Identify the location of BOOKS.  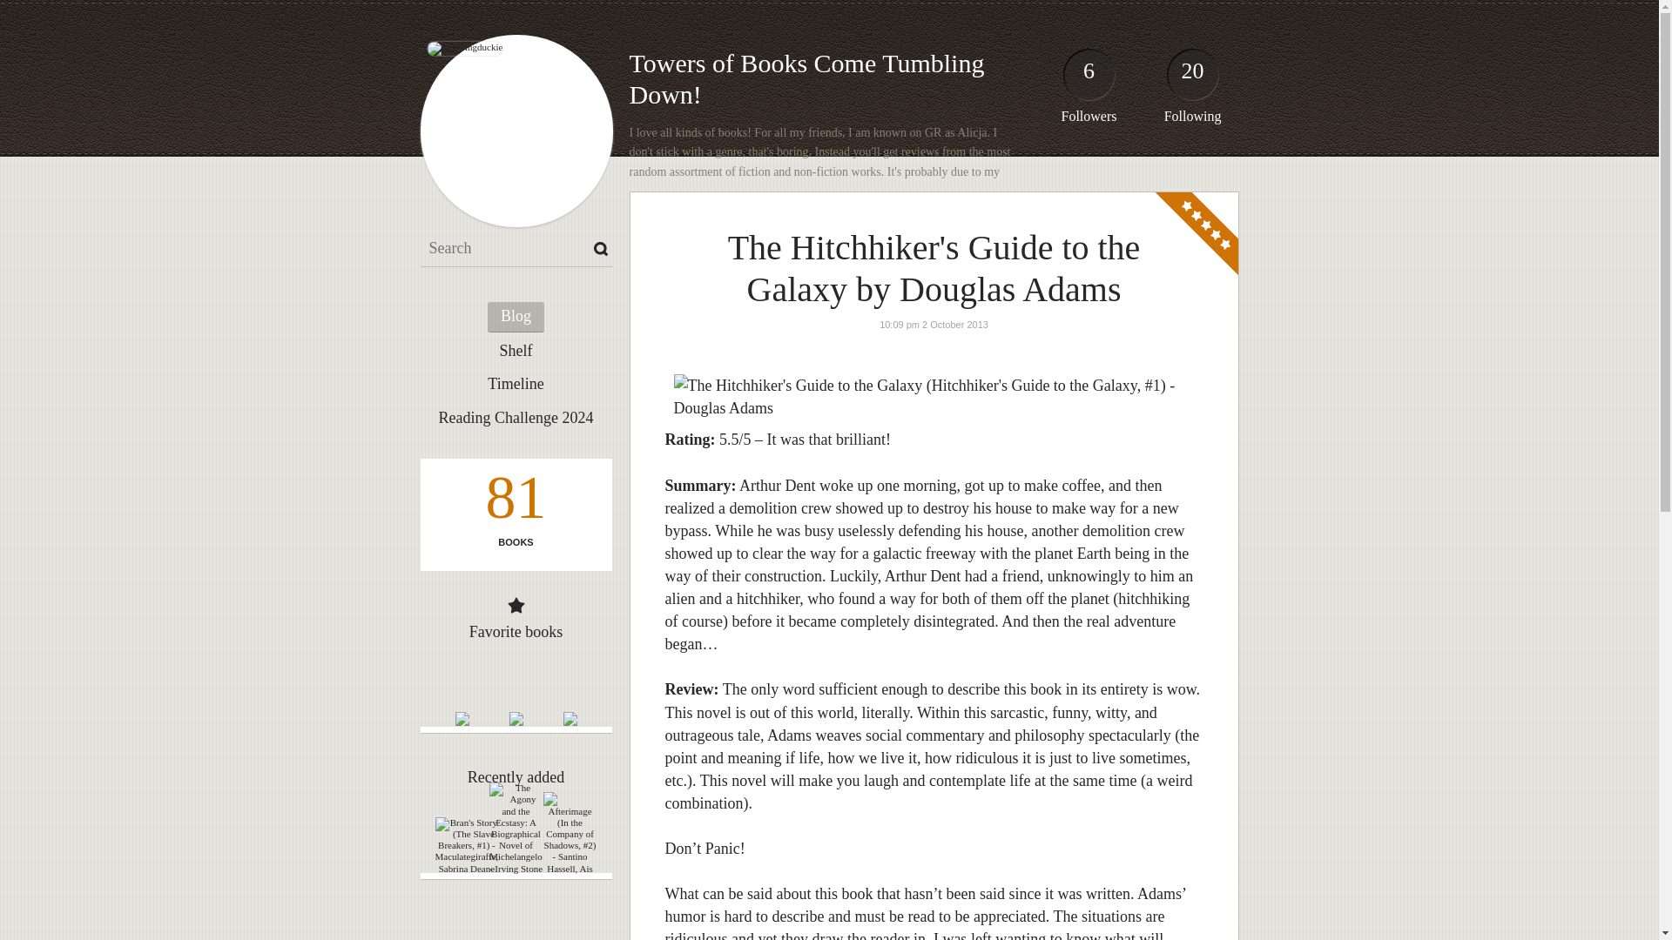
(515, 541).